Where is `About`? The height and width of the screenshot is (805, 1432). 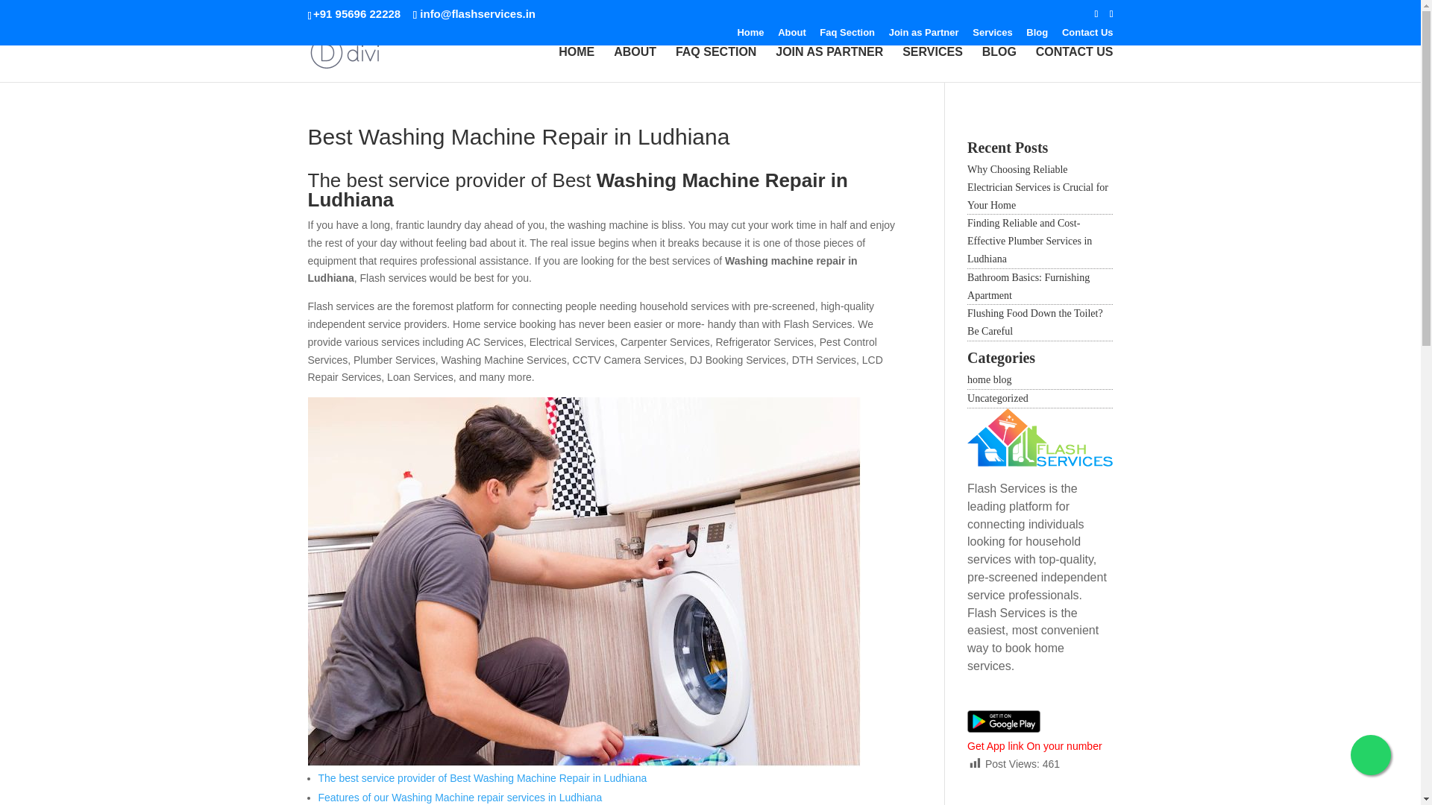 About is located at coordinates (791, 35).